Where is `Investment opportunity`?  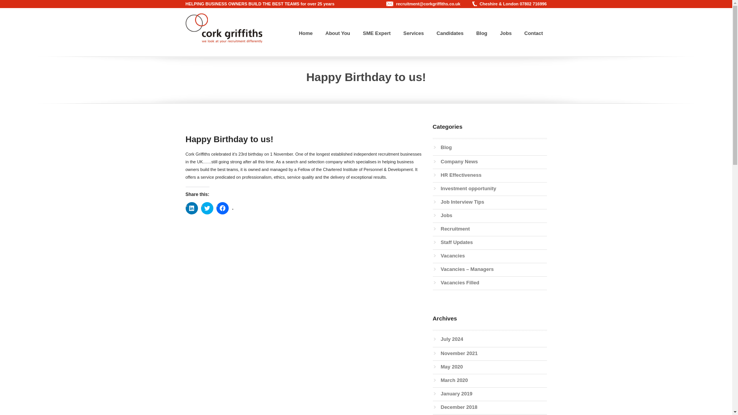 Investment opportunity is located at coordinates (468, 188).